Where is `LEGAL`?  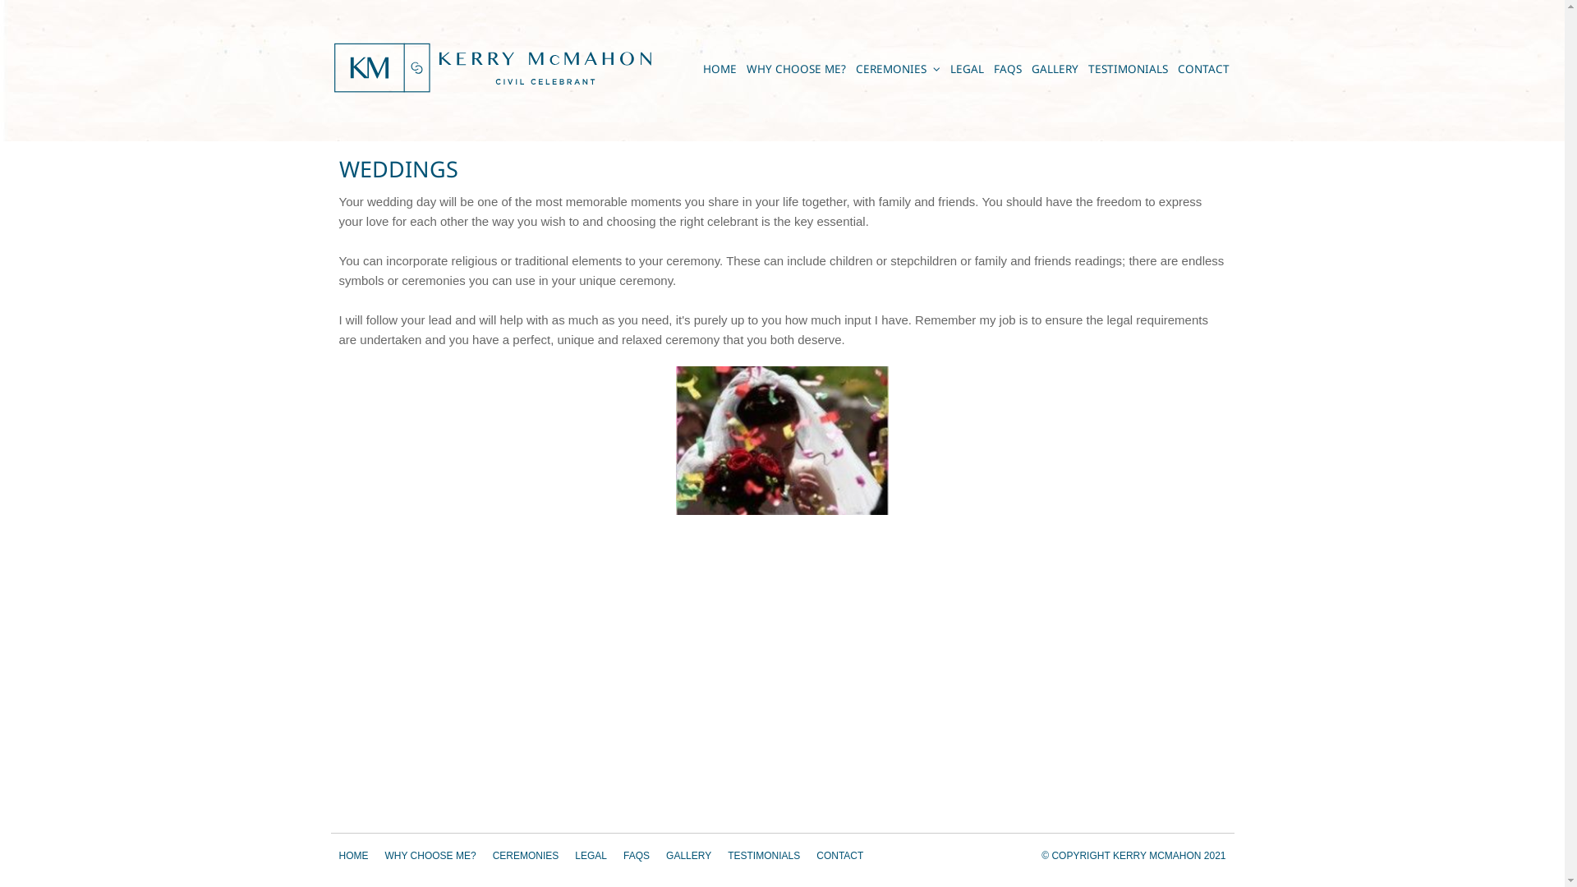
LEGAL is located at coordinates (966, 69).